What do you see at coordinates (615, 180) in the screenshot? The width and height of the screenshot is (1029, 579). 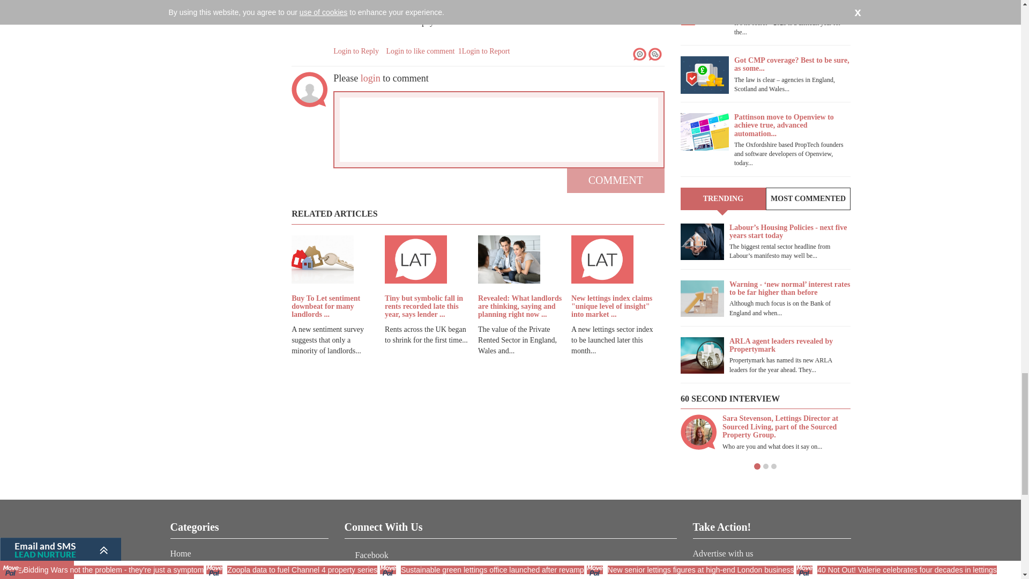 I see `Comment` at bounding box center [615, 180].